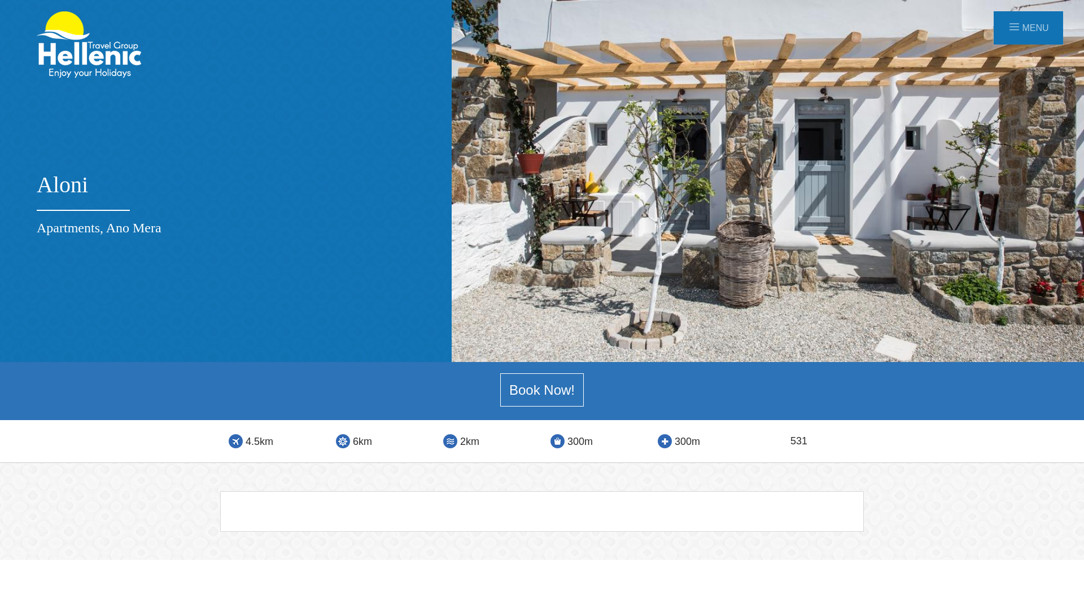 Image resolution: width=1084 pixels, height=609 pixels. I want to click on Port, so click(343, 441).